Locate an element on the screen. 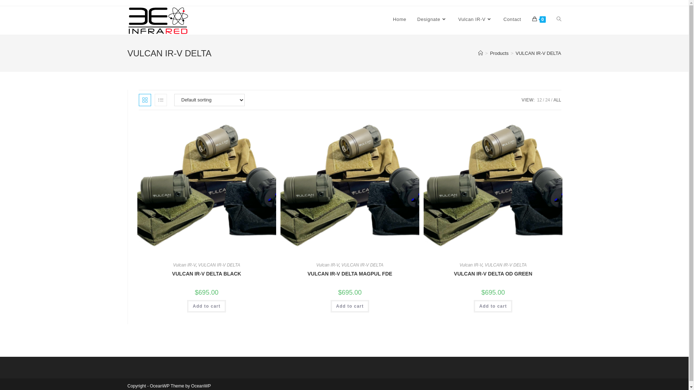 Image resolution: width=694 pixels, height=390 pixels. 24 is located at coordinates (547, 100).